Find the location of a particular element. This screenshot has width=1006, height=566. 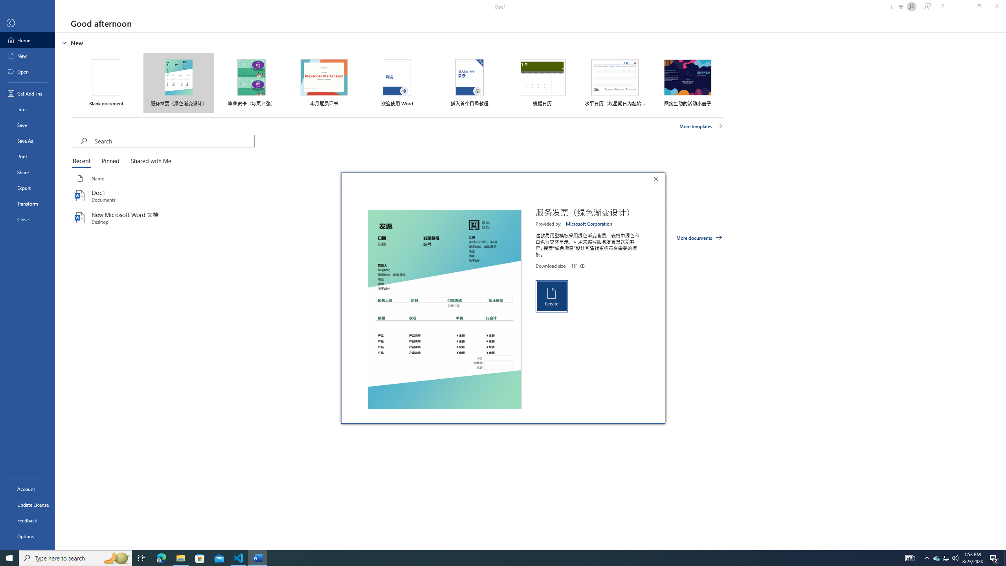

Class: NetUIScrollBar is located at coordinates (1002, 291).